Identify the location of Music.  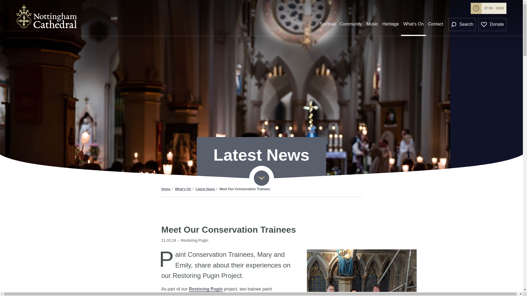
(372, 27).